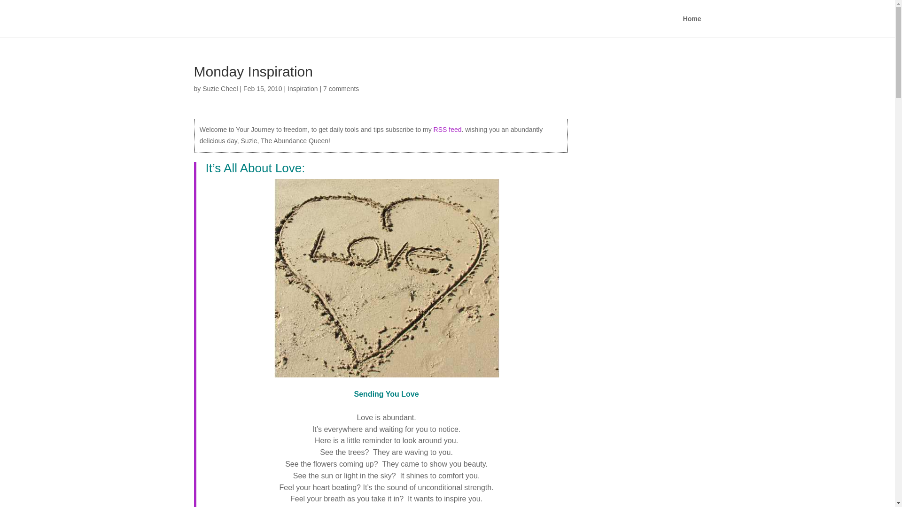 This screenshot has width=902, height=507. Describe the element at coordinates (341, 88) in the screenshot. I see `7 comments` at that location.